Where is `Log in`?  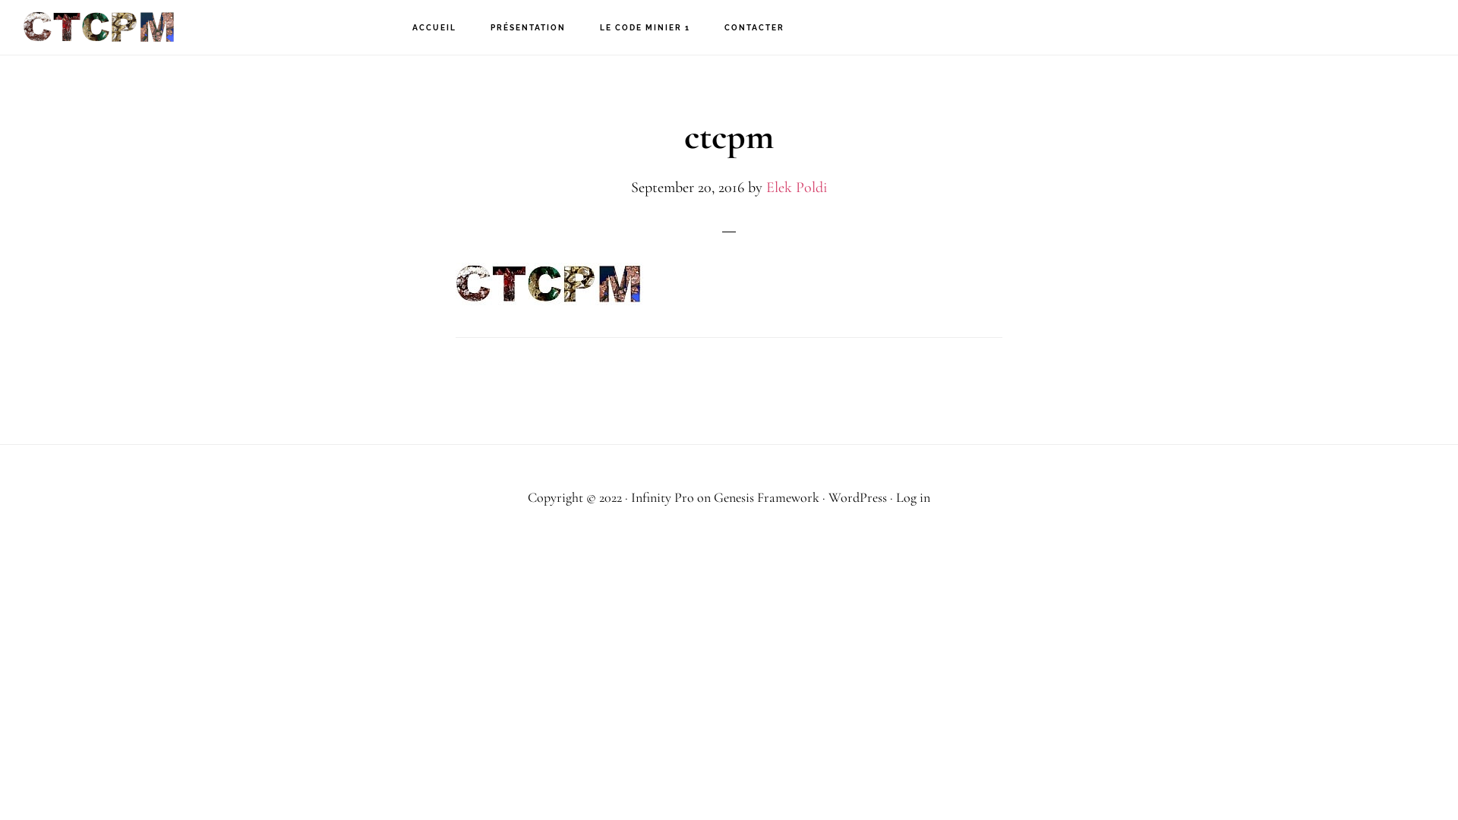
Log in is located at coordinates (913, 497).